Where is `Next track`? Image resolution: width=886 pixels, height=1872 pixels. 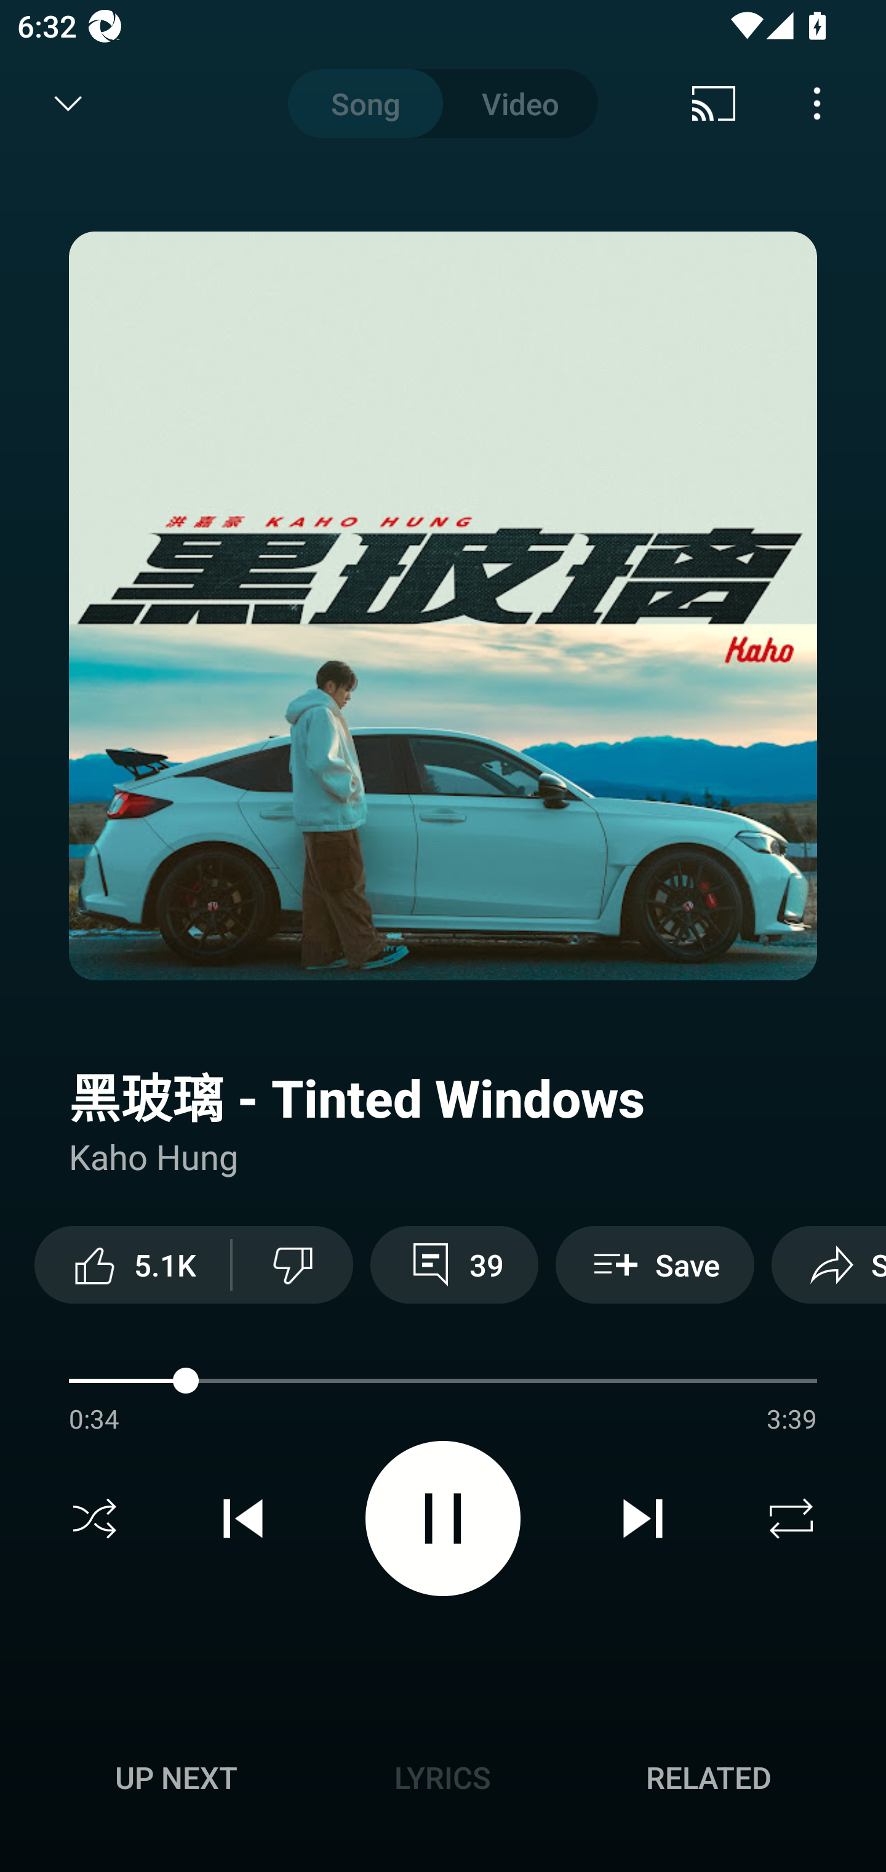 Next track is located at coordinates (642, 1519).